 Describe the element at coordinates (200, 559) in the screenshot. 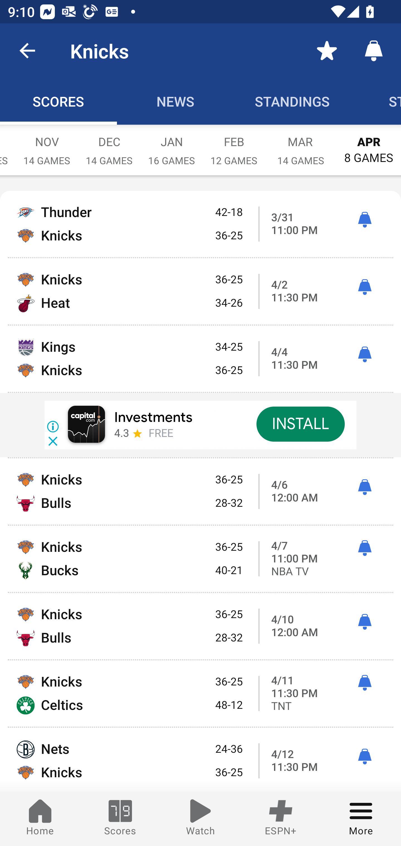

I see `Knicks 36-25 Bucks 40-21 4/7 11:00 PM ì NBA TV` at that location.